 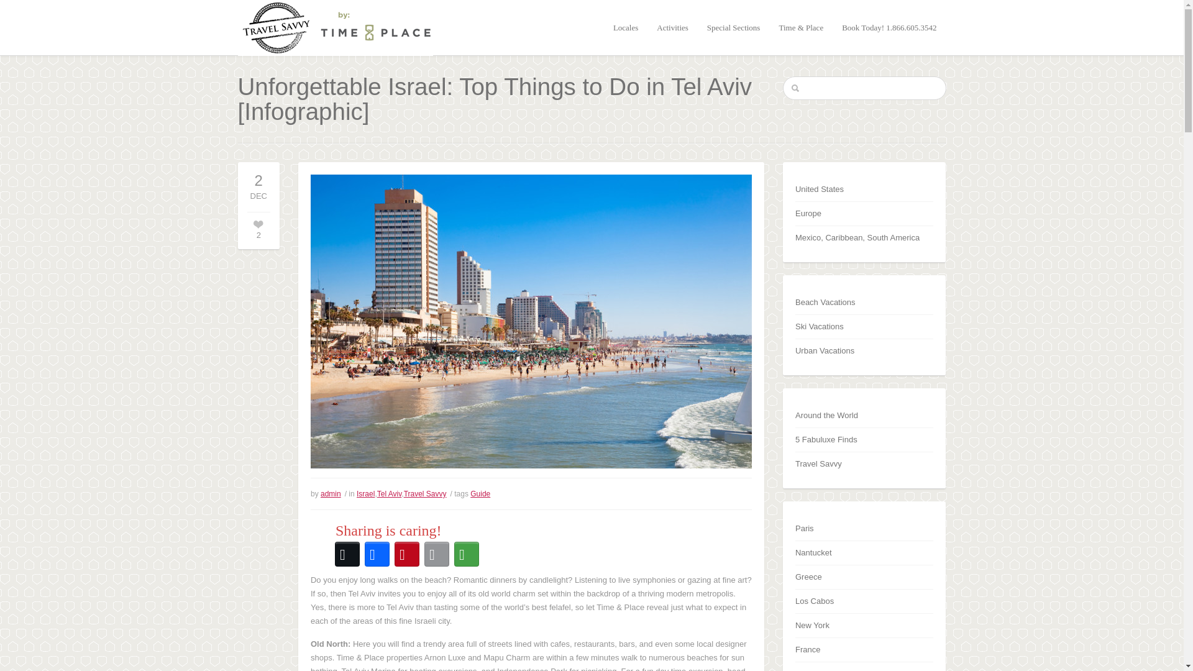 I want to click on Special Sections, so click(x=734, y=27).